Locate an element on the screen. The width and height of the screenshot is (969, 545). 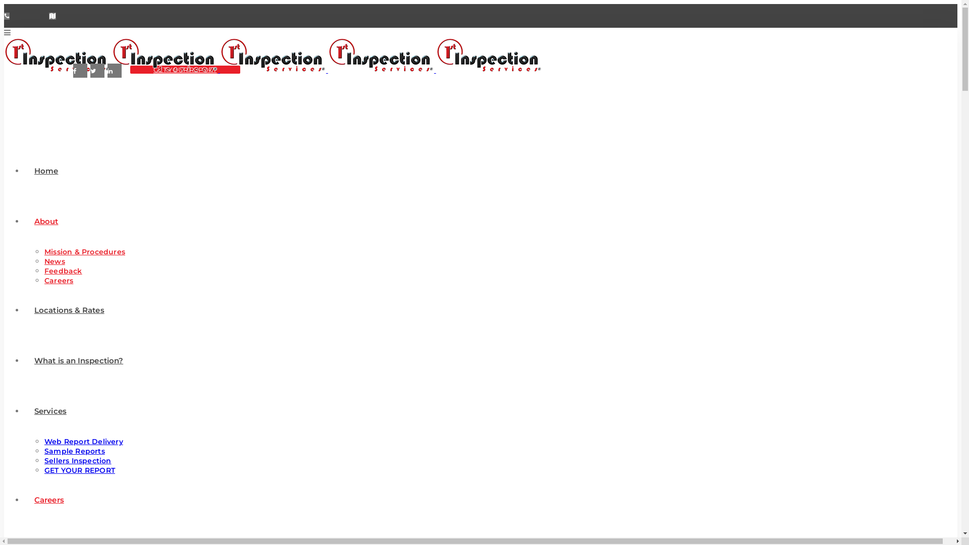
Careers is located at coordinates (59, 281).